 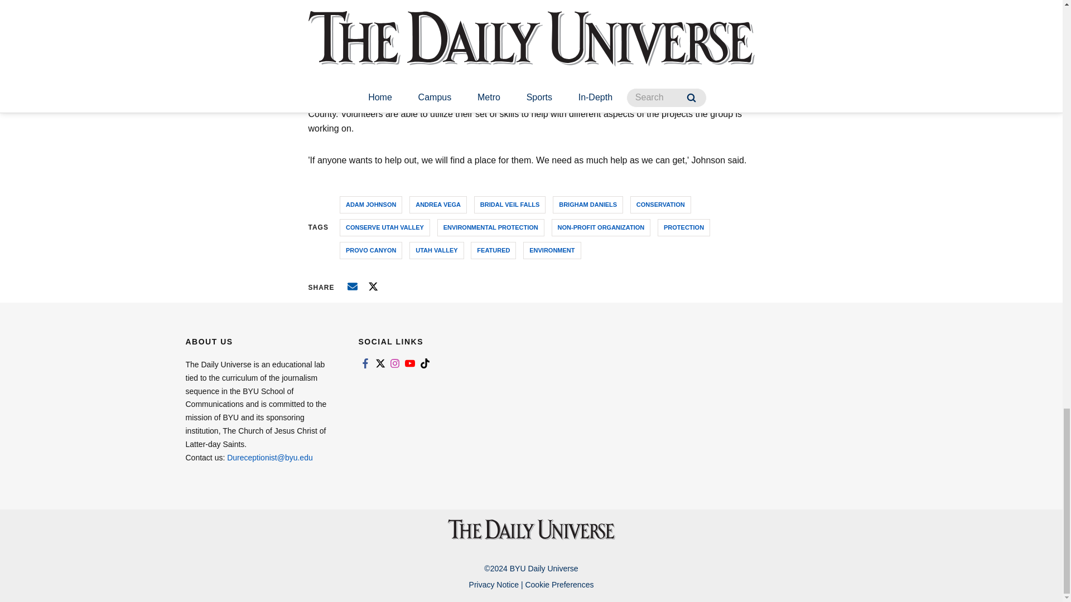 What do you see at coordinates (409, 363) in the screenshot?
I see `Link to youtube` at bounding box center [409, 363].